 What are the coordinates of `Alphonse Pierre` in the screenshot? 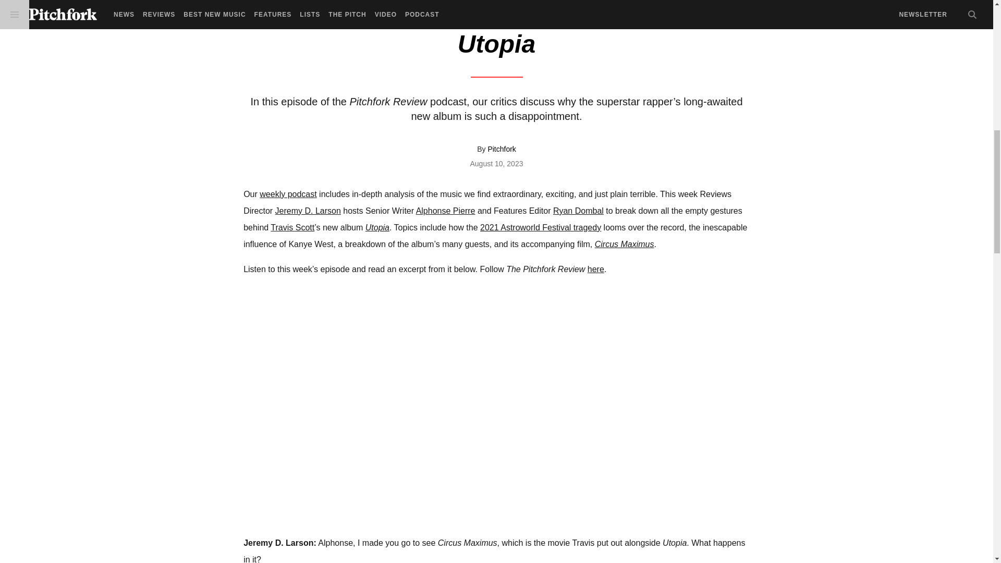 It's located at (446, 211).